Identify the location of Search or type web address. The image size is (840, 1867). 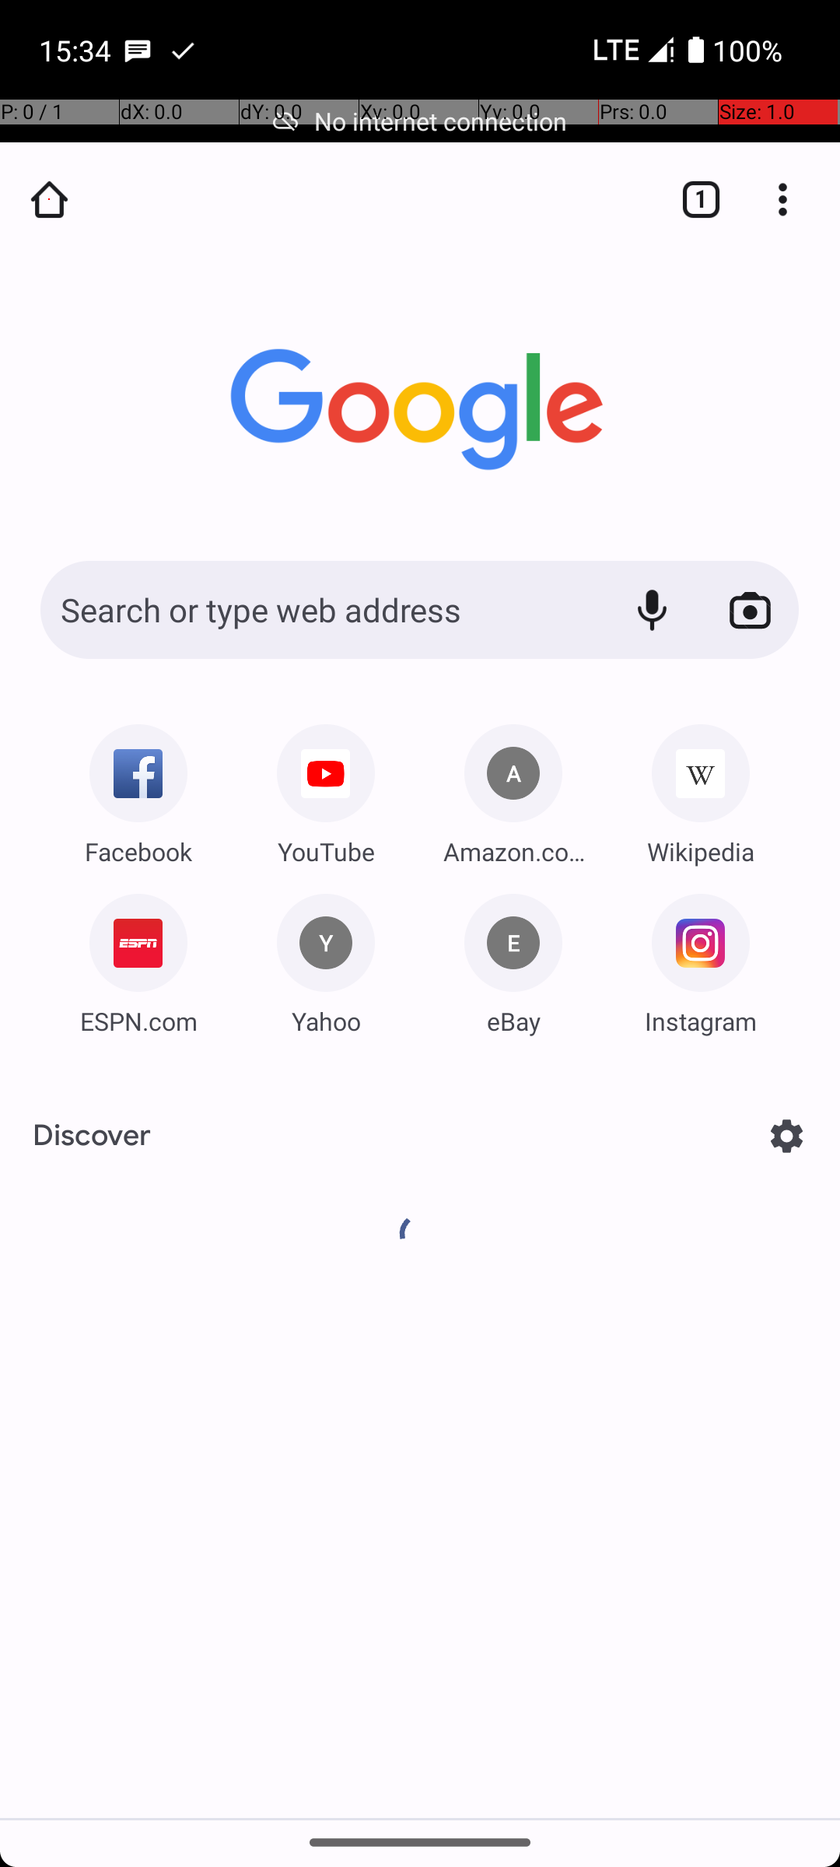
(319, 610).